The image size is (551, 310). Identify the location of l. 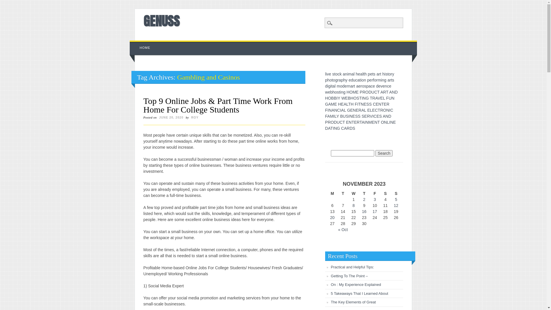
(325, 74).